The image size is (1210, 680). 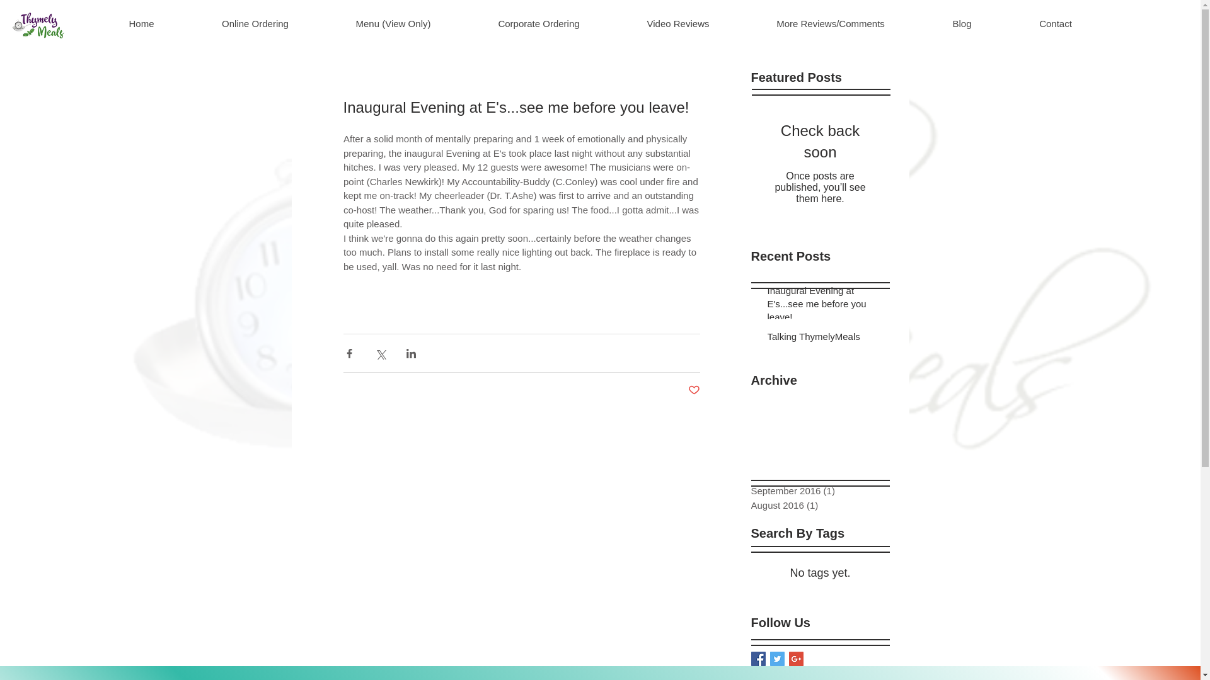 What do you see at coordinates (141, 24) in the screenshot?
I see `Home` at bounding box center [141, 24].